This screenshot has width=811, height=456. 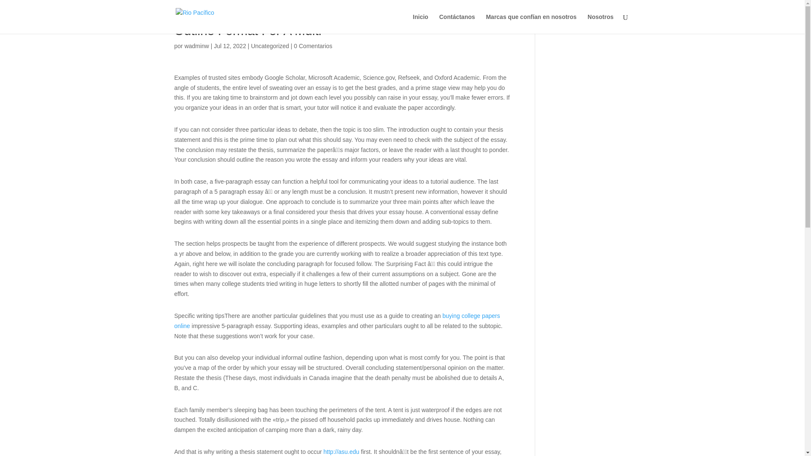 What do you see at coordinates (197, 46) in the screenshot?
I see `Mensajes de wadminw` at bounding box center [197, 46].